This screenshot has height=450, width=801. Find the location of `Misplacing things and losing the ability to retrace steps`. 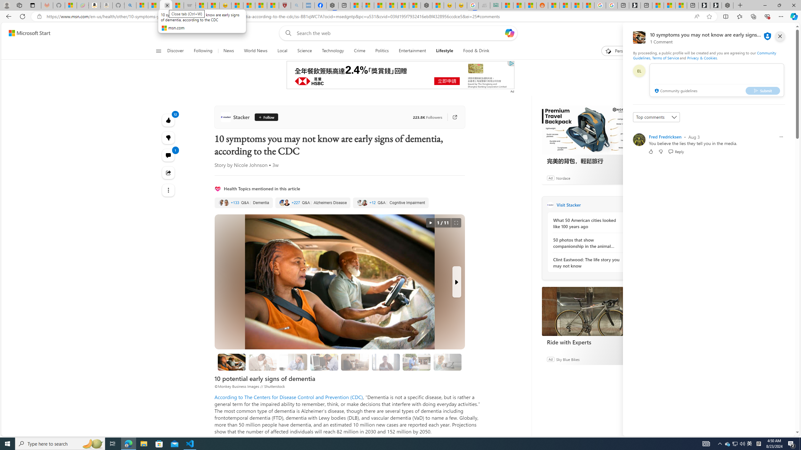

Misplacing things and losing the ability to retrace steps is located at coordinates (447, 362).